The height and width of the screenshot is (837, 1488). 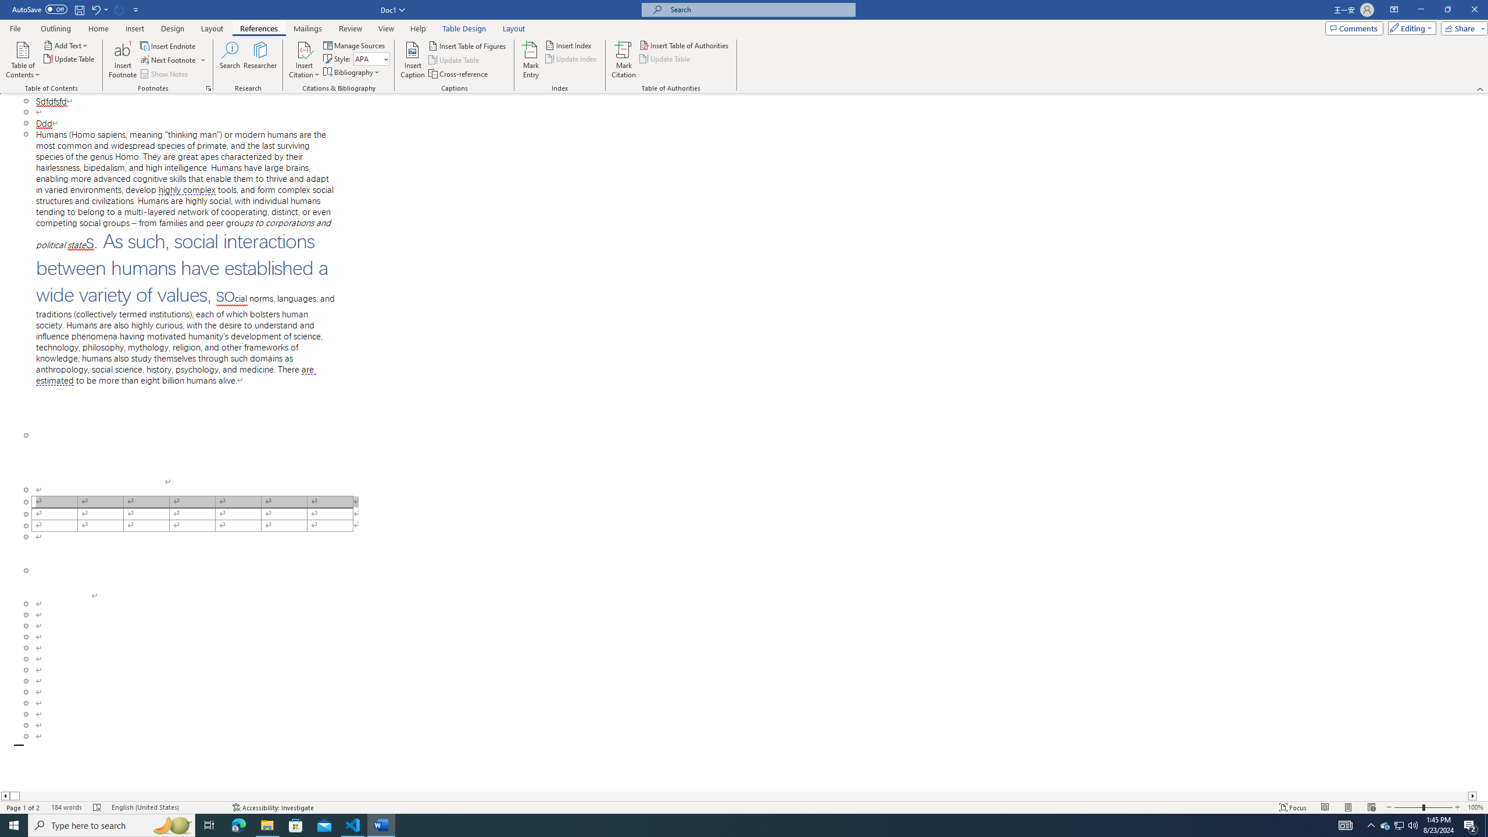 I want to click on Mark Citation..., so click(x=624, y=60).